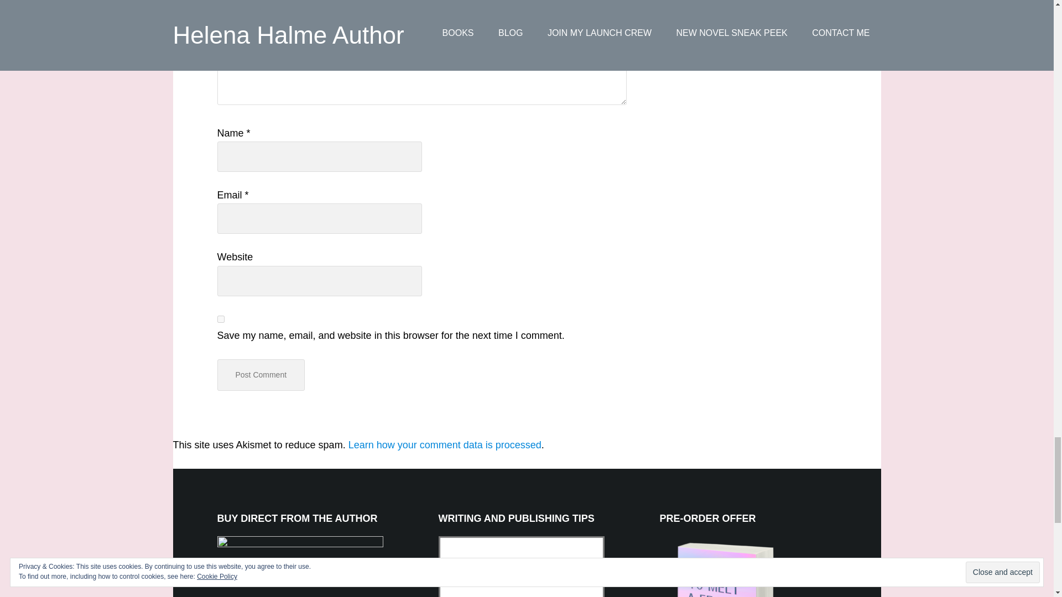 The height and width of the screenshot is (597, 1062). What do you see at coordinates (220, 320) in the screenshot?
I see `yes` at bounding box center [220, 320].